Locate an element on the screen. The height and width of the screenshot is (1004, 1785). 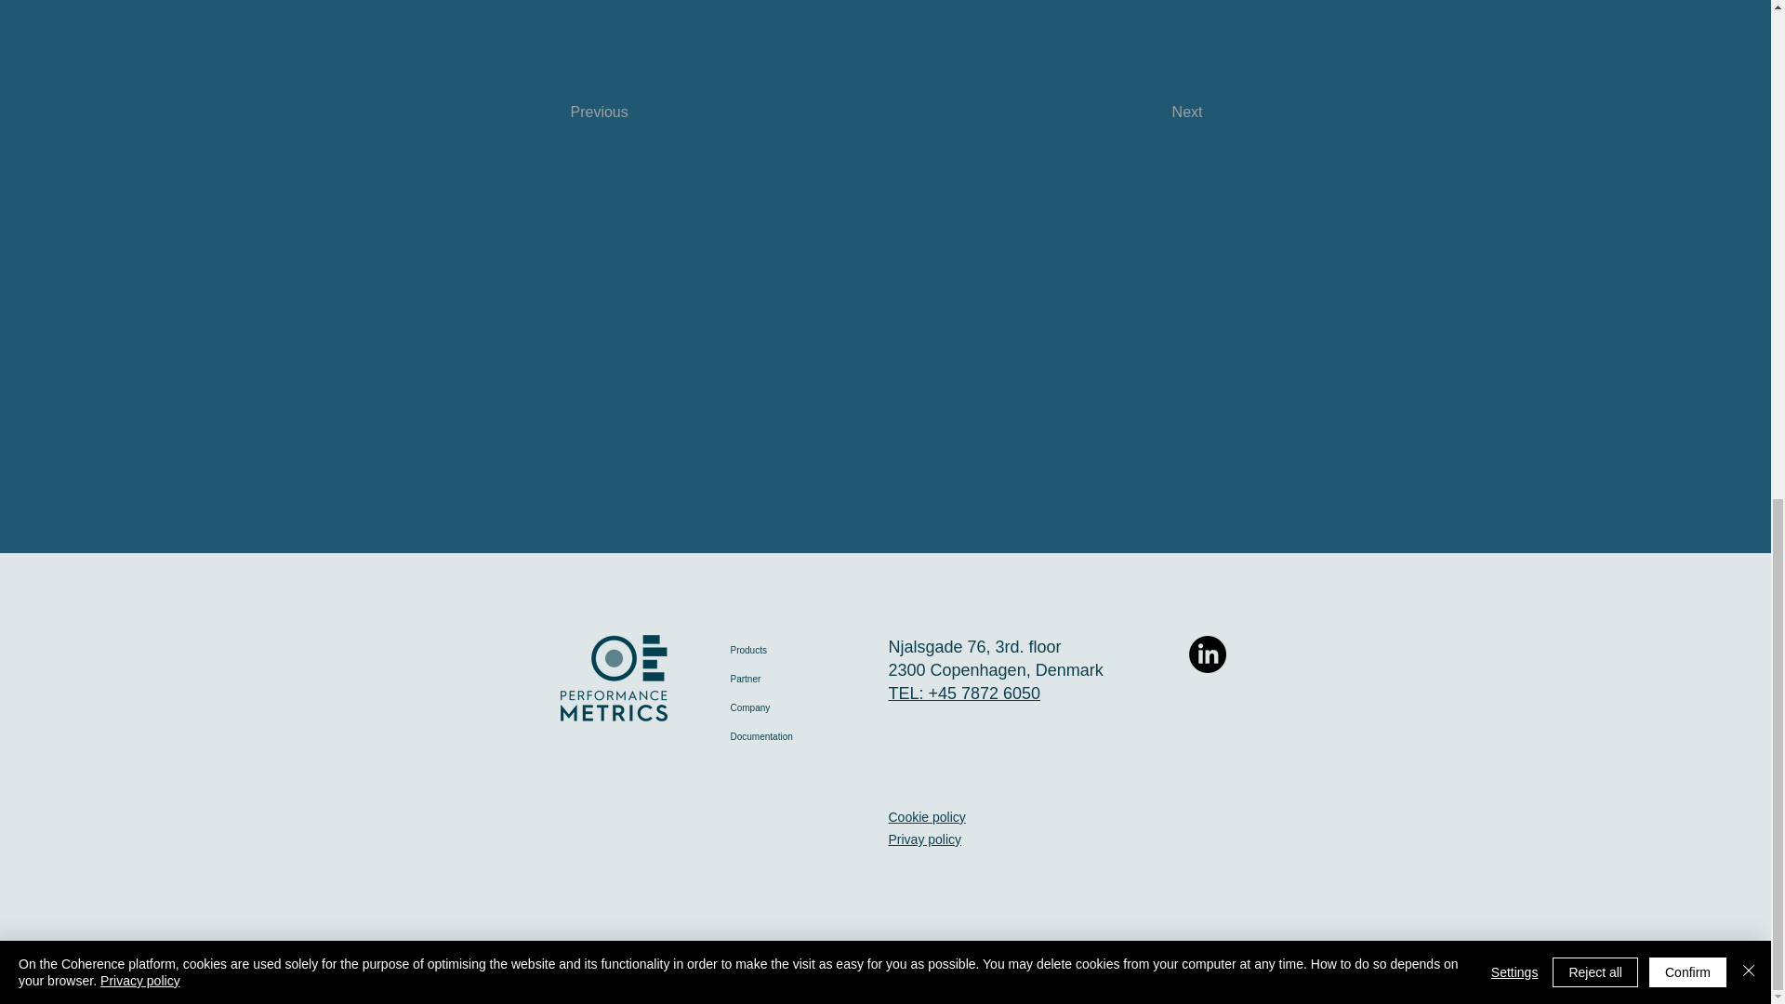
Products is located at coordinates (792, 649).